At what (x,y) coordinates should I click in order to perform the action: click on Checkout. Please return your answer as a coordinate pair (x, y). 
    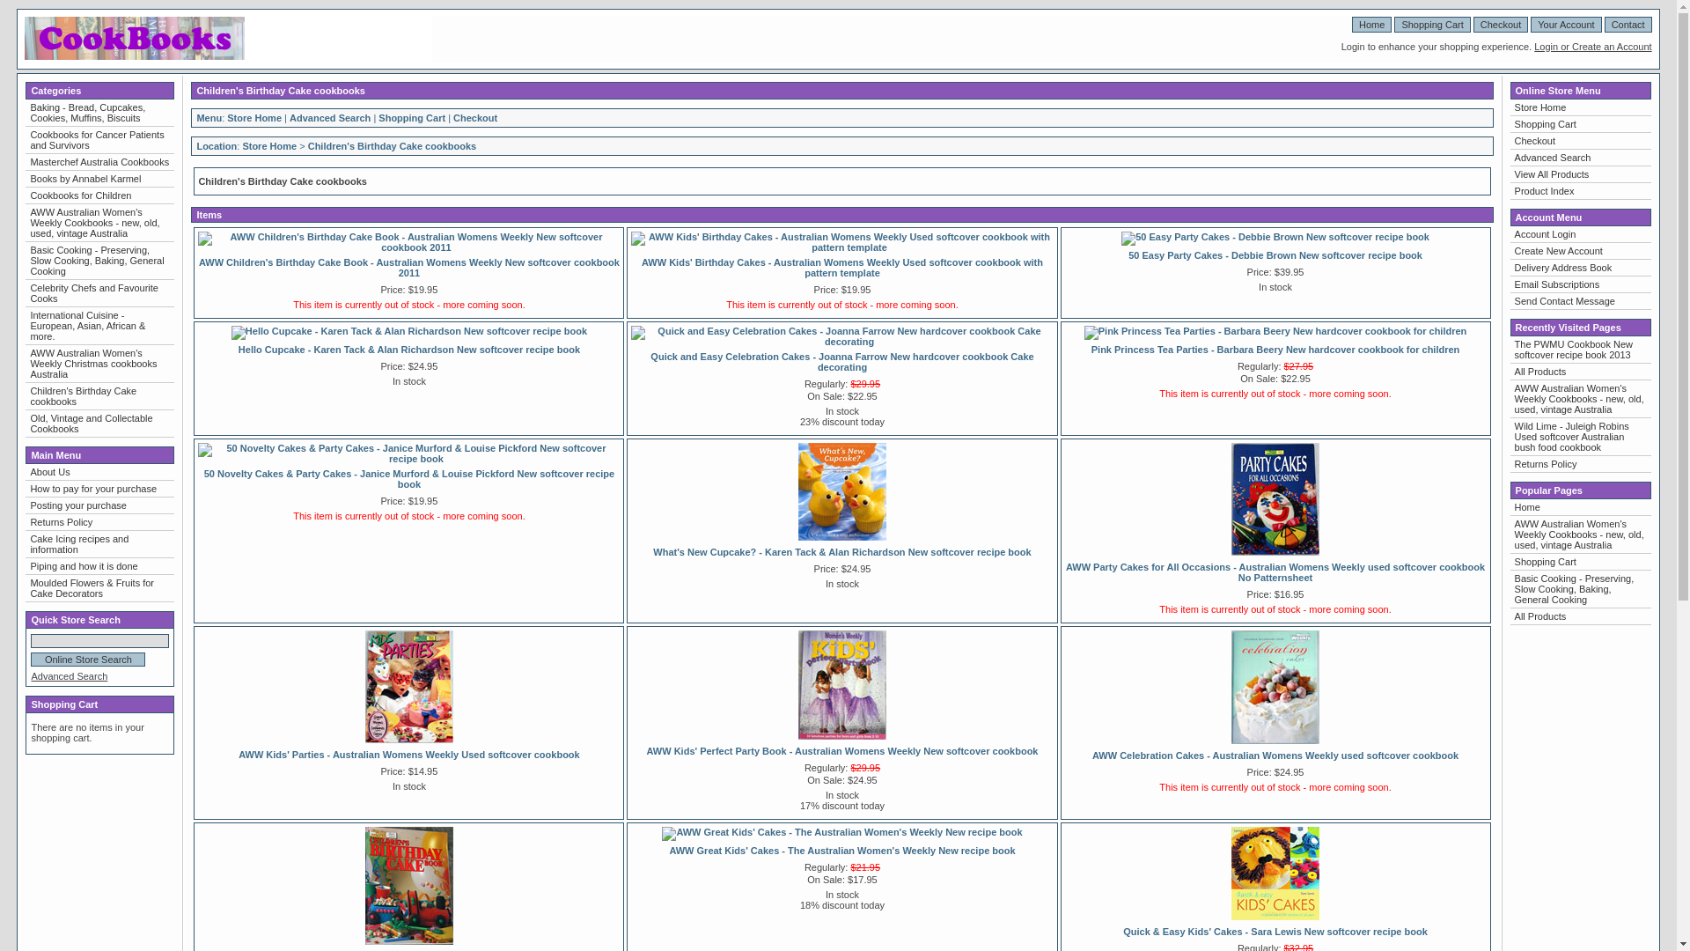
    Looking at the image, I should click on (475, 118).